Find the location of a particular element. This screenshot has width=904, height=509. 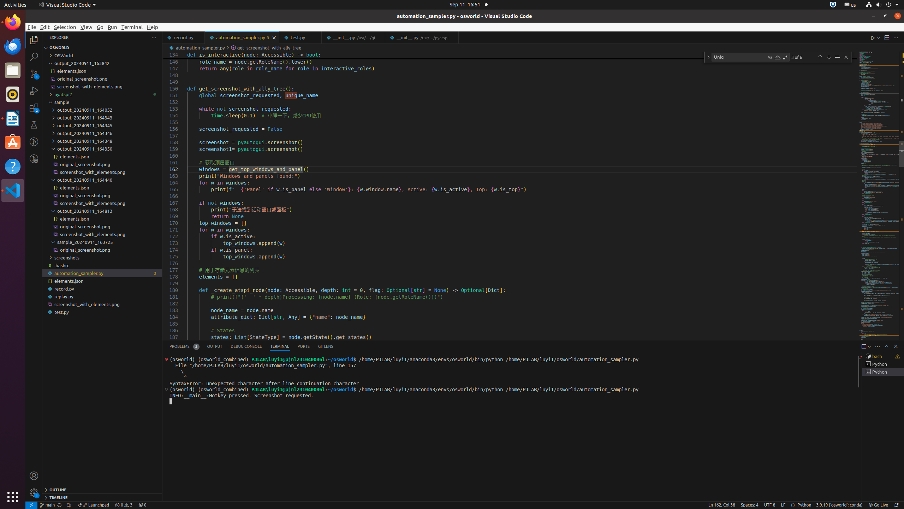

Accounts is located at coordinates (34, 476).